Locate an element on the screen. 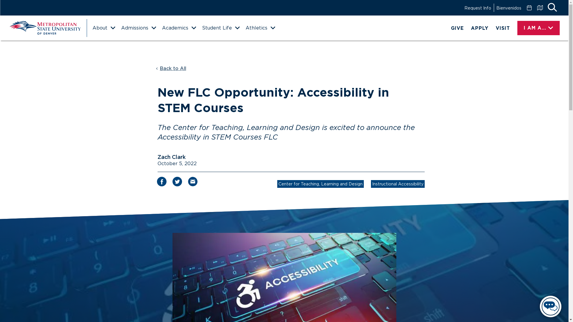  About is located at coordinates (104, 28).